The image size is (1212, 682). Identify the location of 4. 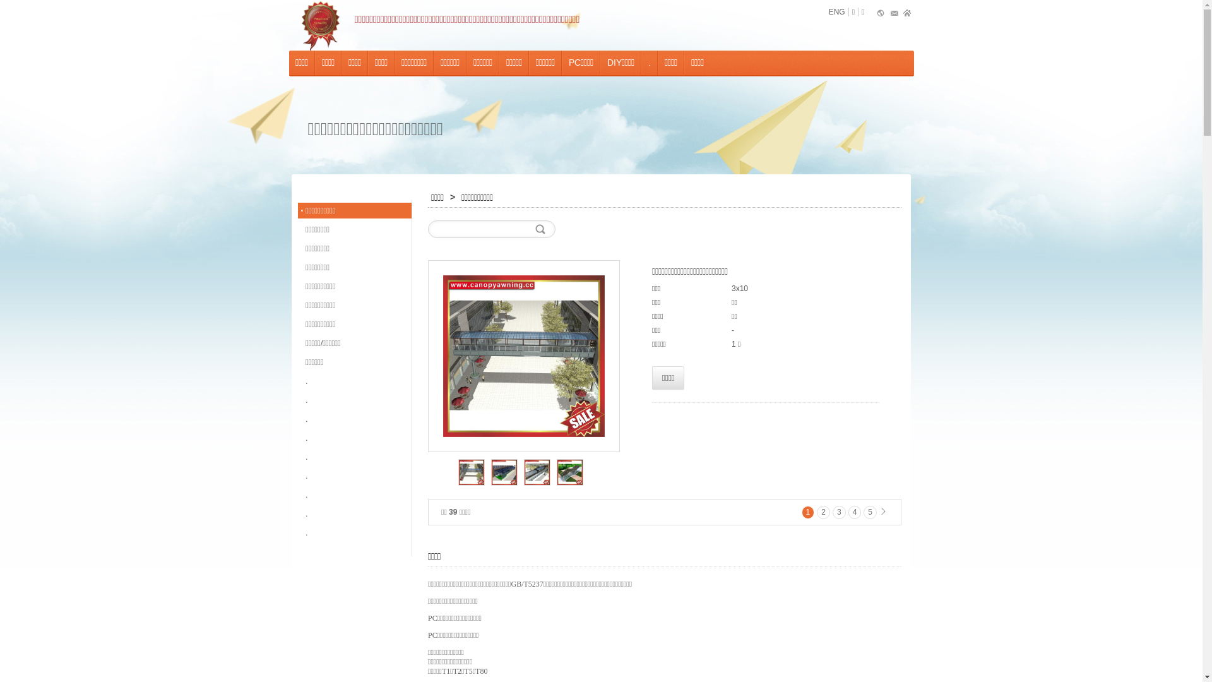
(855, 513).